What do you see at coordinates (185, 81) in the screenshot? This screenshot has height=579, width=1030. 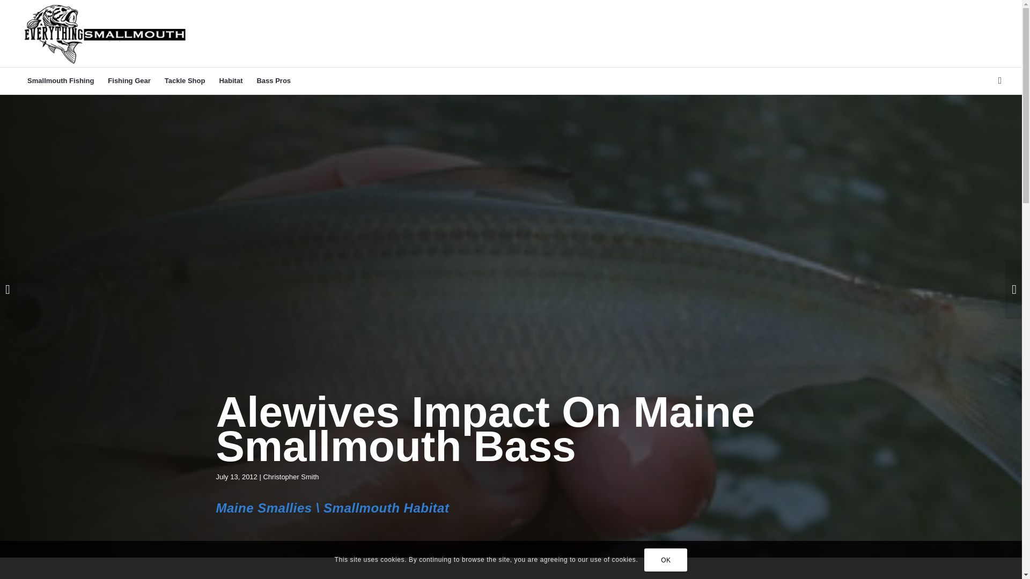 I see `Tackle Shop` at bounding box center [185, 81].